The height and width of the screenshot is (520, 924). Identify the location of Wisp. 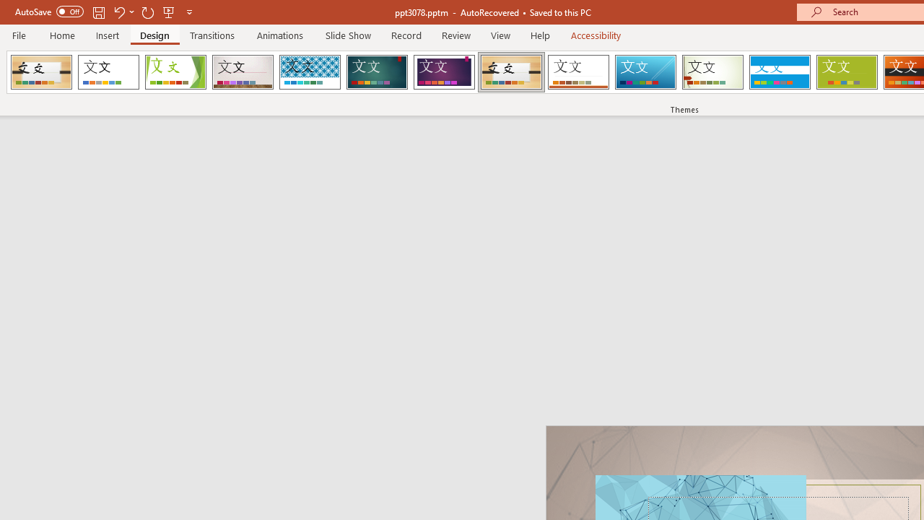
(712, 72).